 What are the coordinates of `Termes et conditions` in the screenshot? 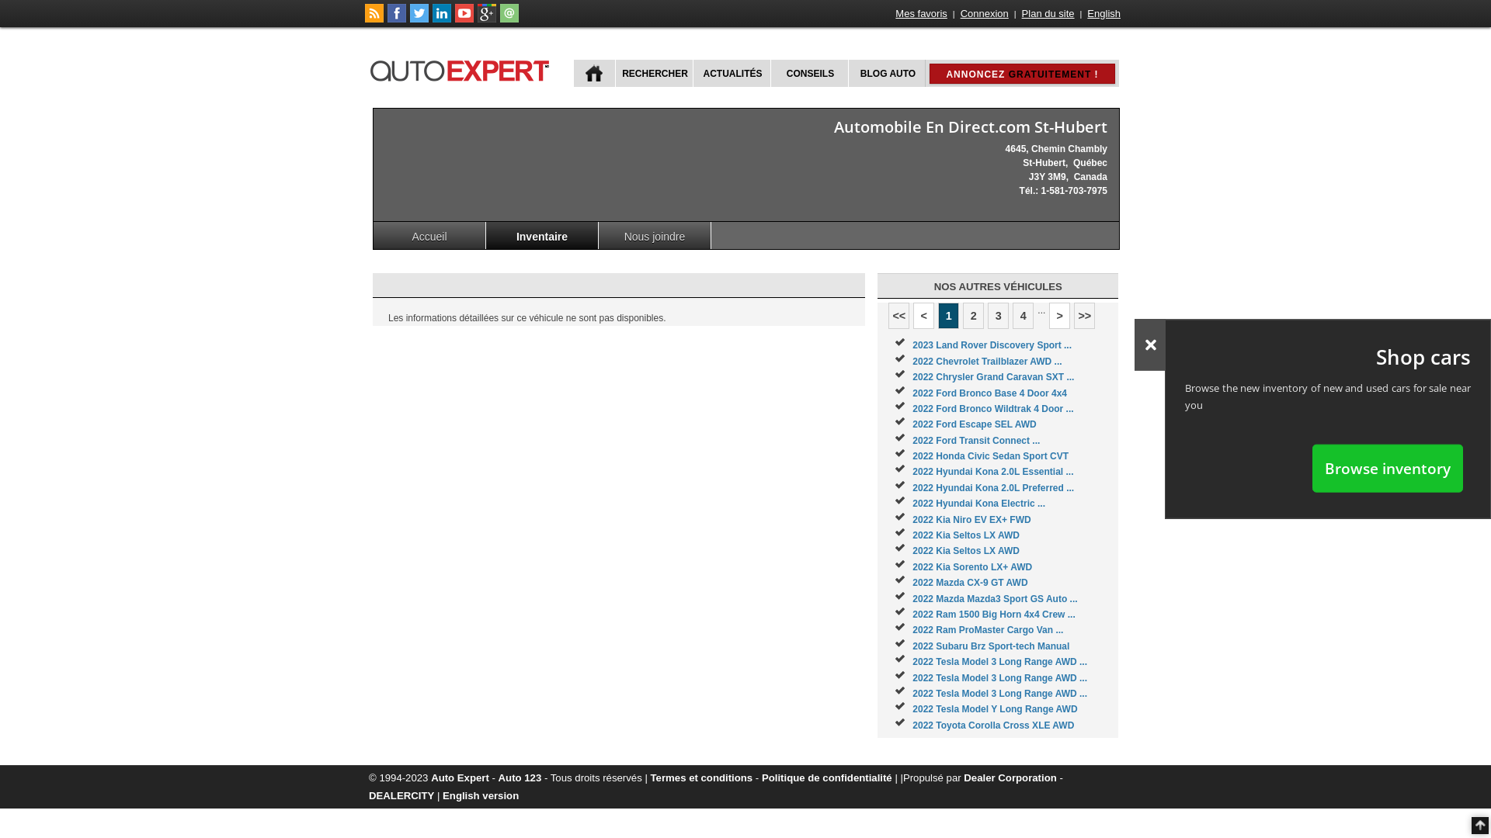 It's located at (702, 777).